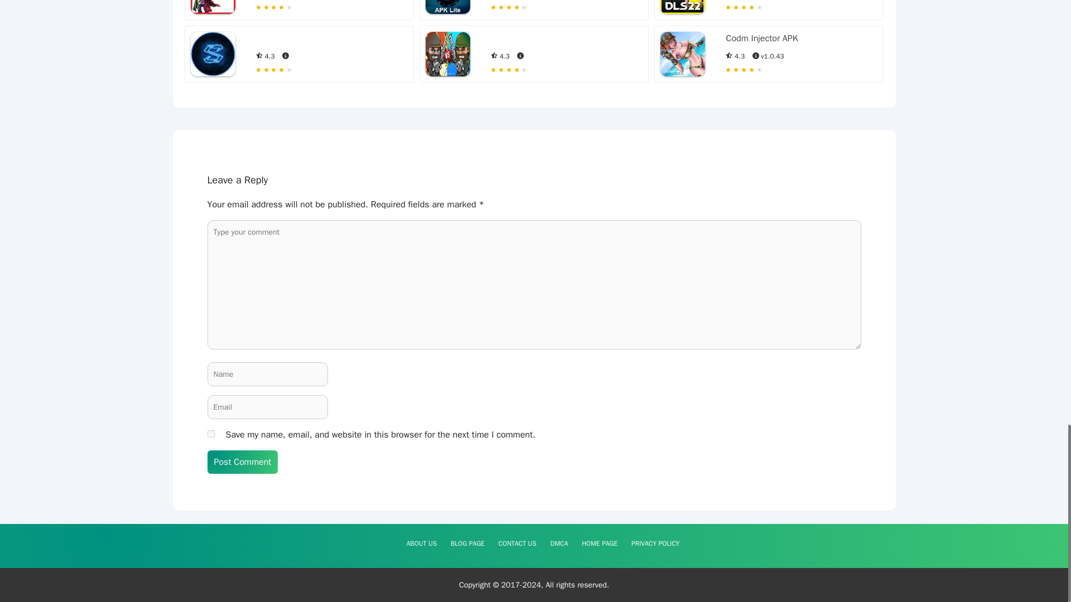 The height and width of the screenshot is (602, 1071). Describe the element at coordinates (421, 543) in the screenshot. I see `ABOUT US` at that location.